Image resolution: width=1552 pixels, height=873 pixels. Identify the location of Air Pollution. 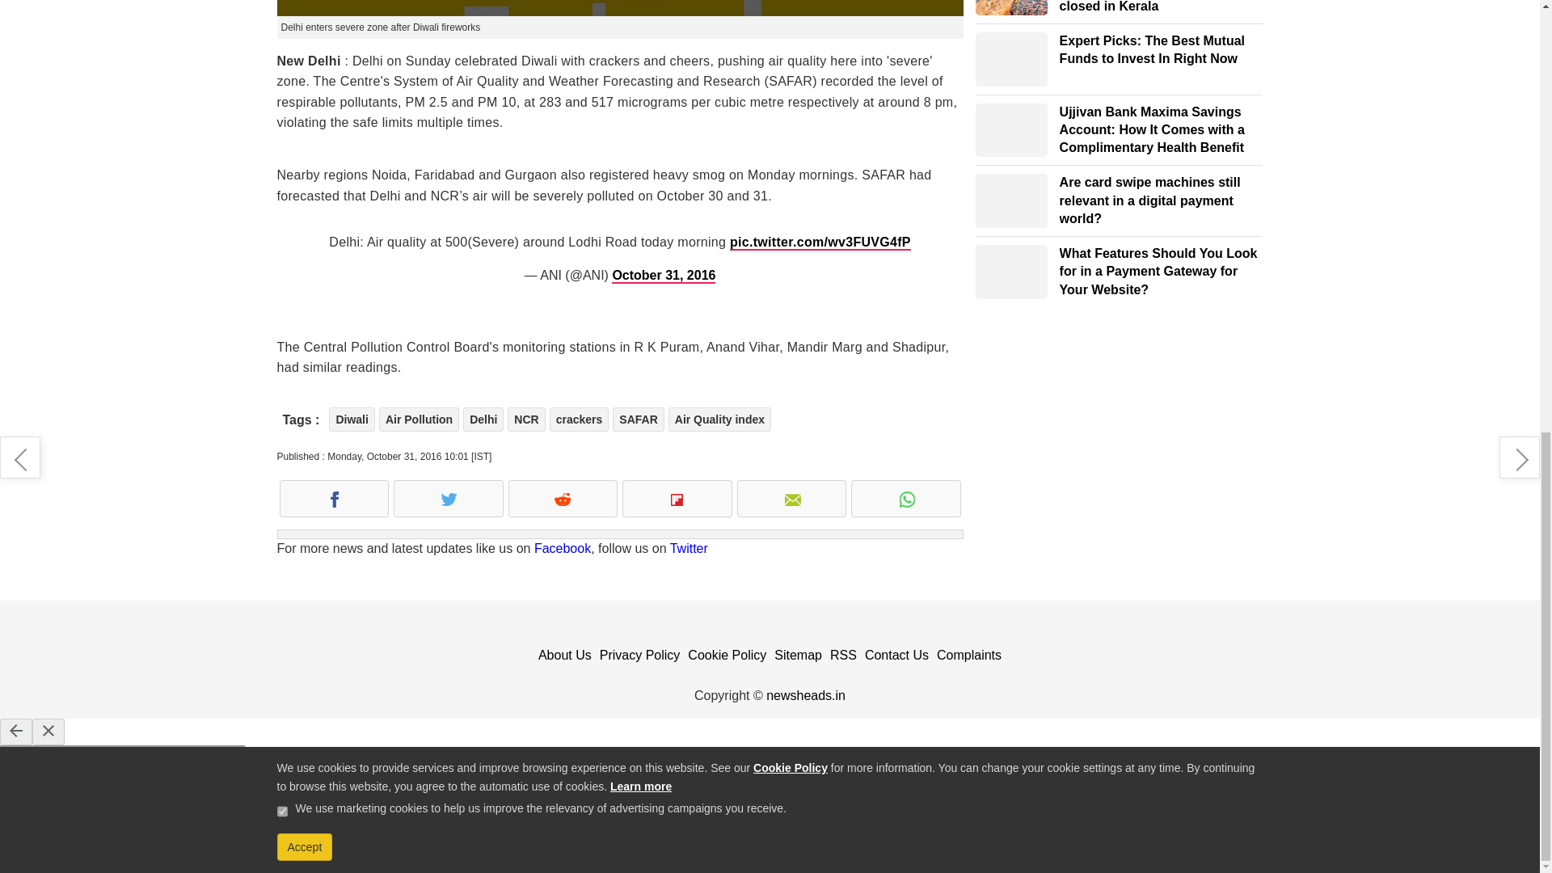
(419, 419).